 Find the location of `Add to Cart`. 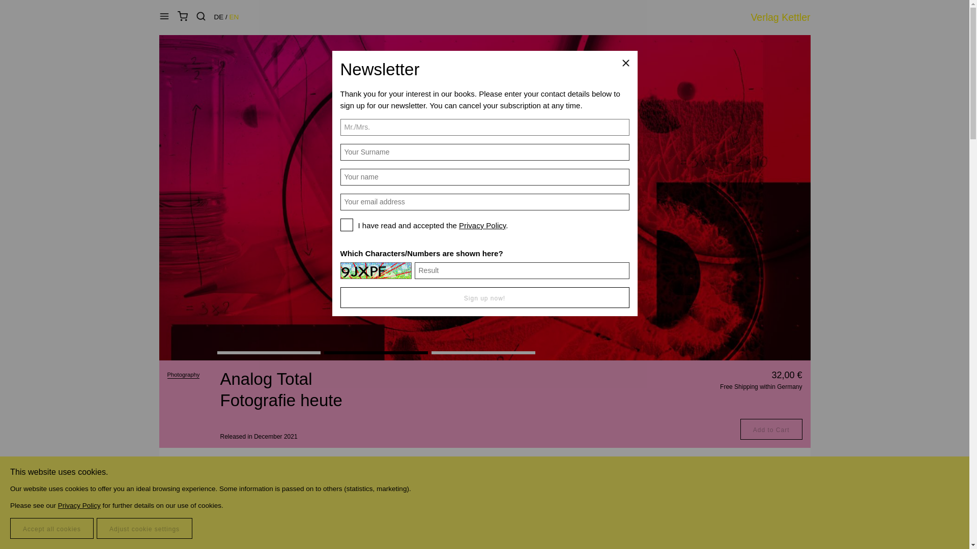

Add to Cart is located at coordinates (771, 429).